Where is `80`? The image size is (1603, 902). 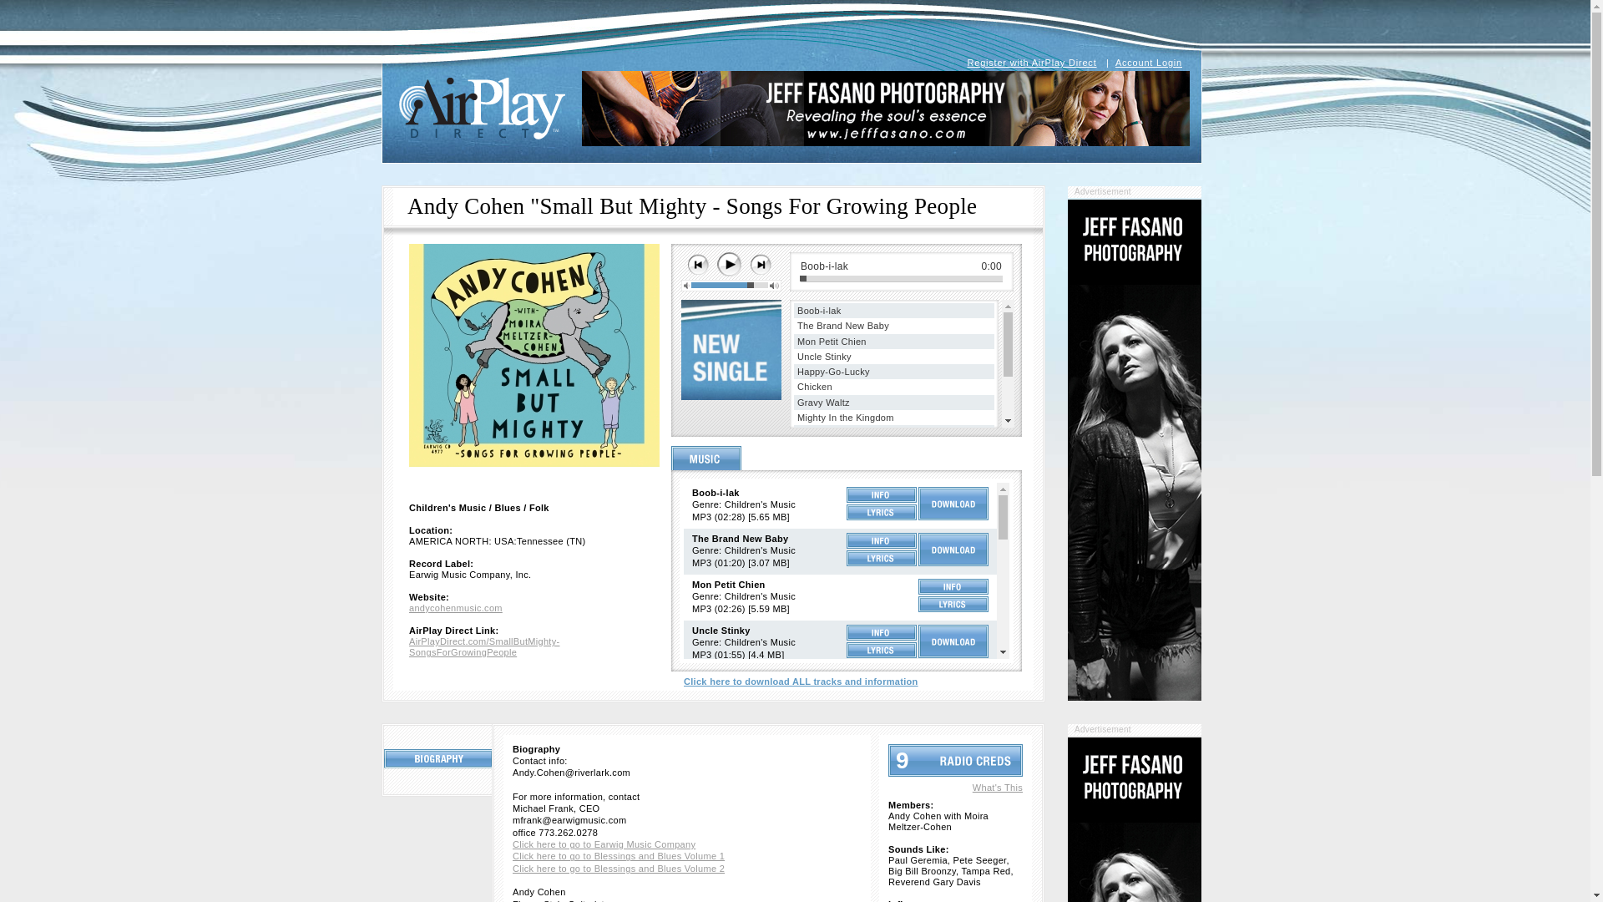
80 is located at coordinates (729, 285).